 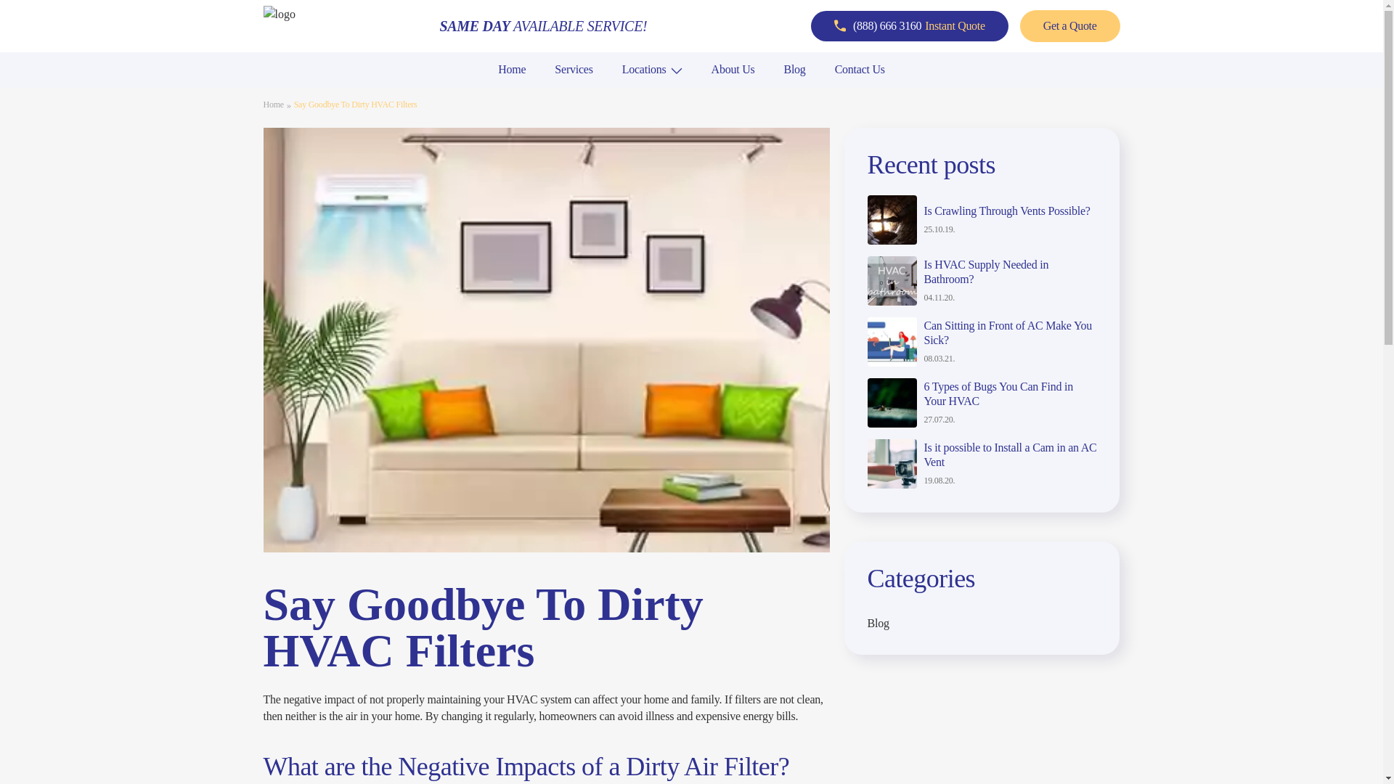 What do you see at coordinates (317, 94) in the screenshot?
I see `Pompano Beach` at bounding box center [317, 94].